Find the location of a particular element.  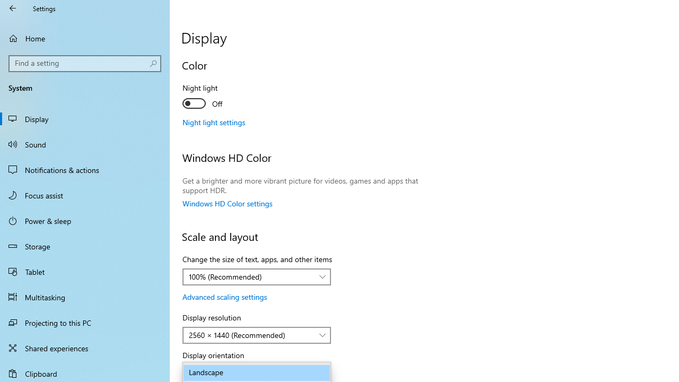

Night light settings is located at coordinates (214, 122).